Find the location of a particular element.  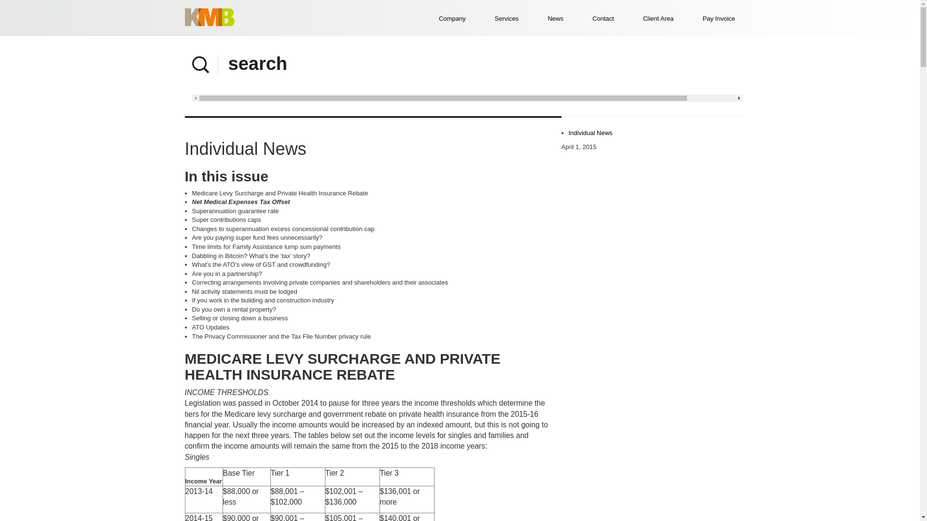

Pay Invoice is located at coordinates (68, 109).